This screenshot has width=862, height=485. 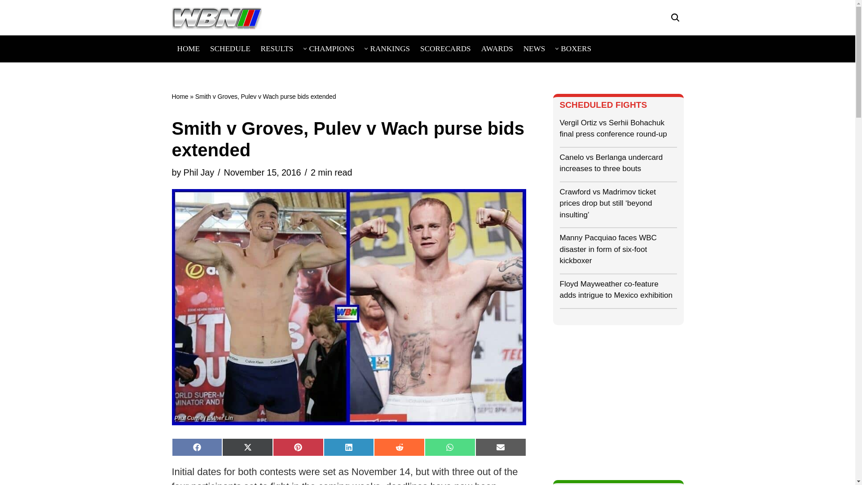 I want to click on SCORECARDS, so click(x=445, y=48).